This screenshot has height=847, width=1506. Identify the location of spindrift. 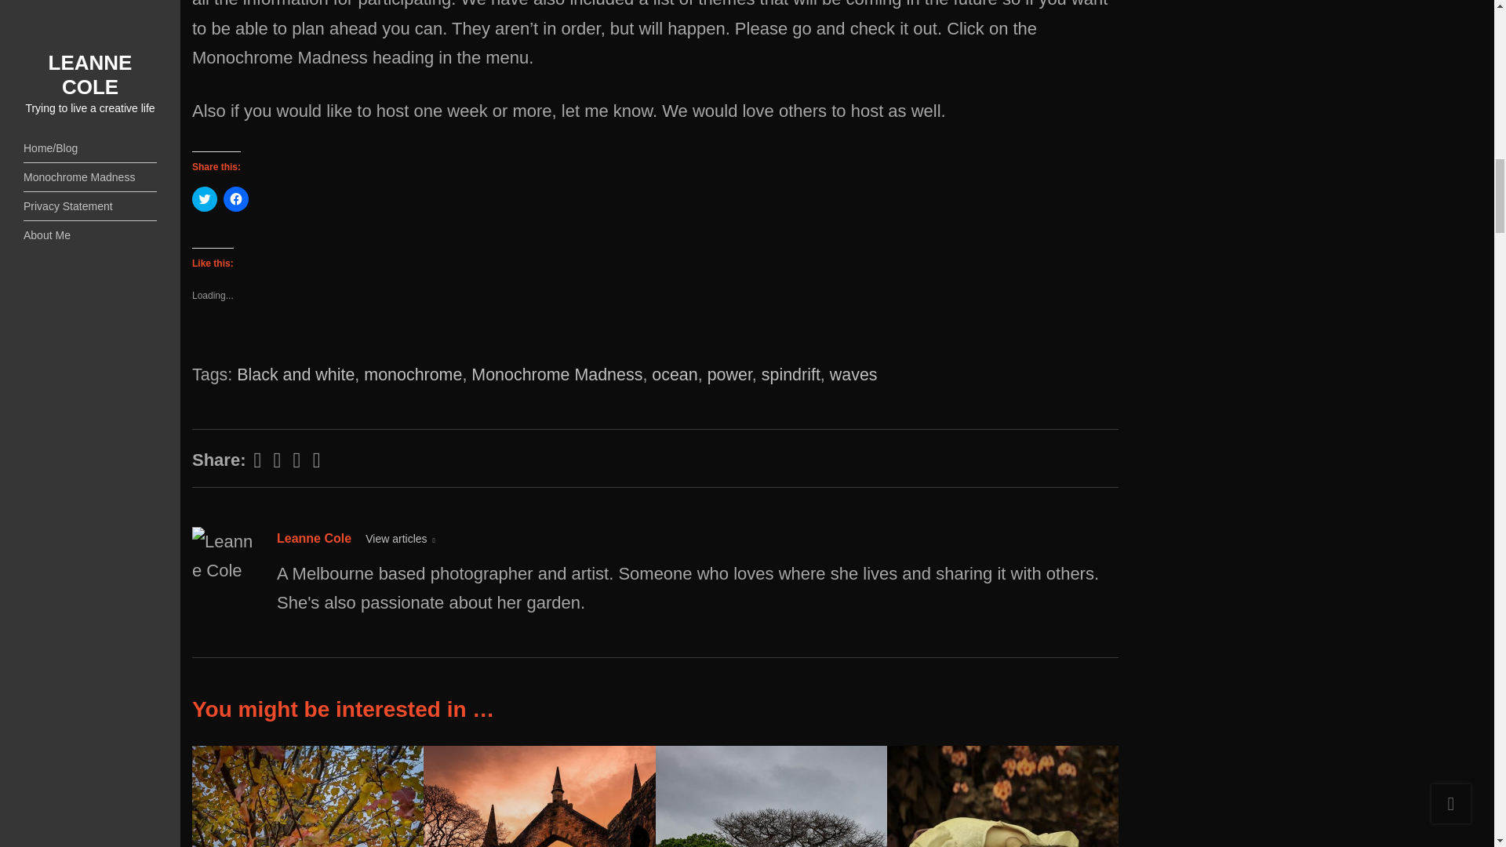
(791, 375).